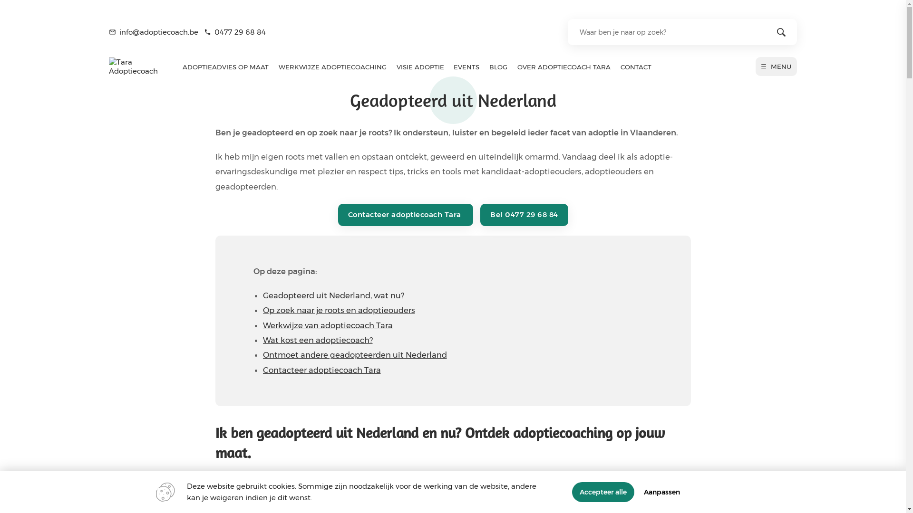  Describe the element at coordinates (603, 492) in the screenshot. I see `Accepteer alle` at that location.